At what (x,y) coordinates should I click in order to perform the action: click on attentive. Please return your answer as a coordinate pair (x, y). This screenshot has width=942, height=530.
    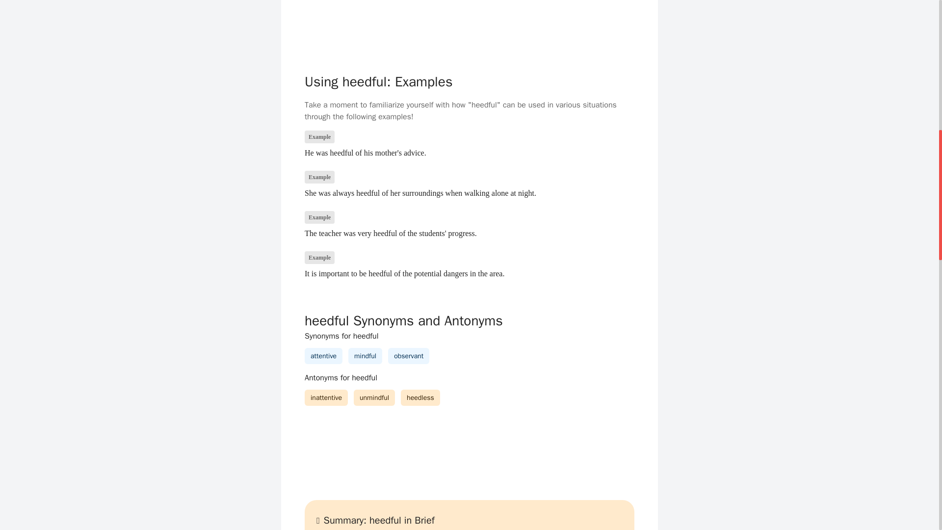
    Looking at the image, I should click on (323, 356).